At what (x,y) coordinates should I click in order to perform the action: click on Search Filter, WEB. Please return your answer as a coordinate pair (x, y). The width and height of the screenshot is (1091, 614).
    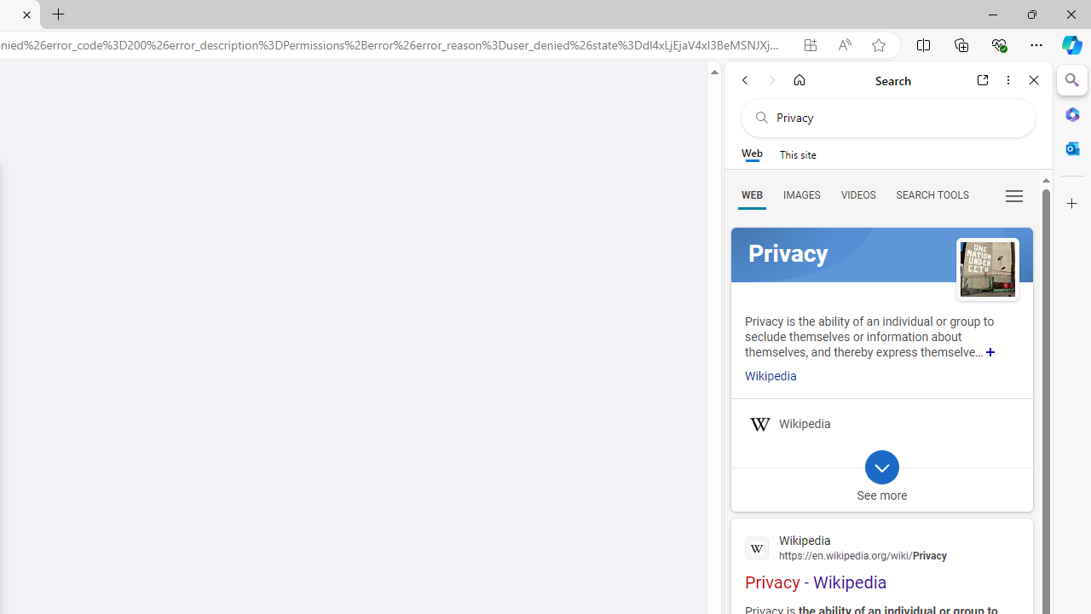
    Looking at the image, I should click on (752, 194).